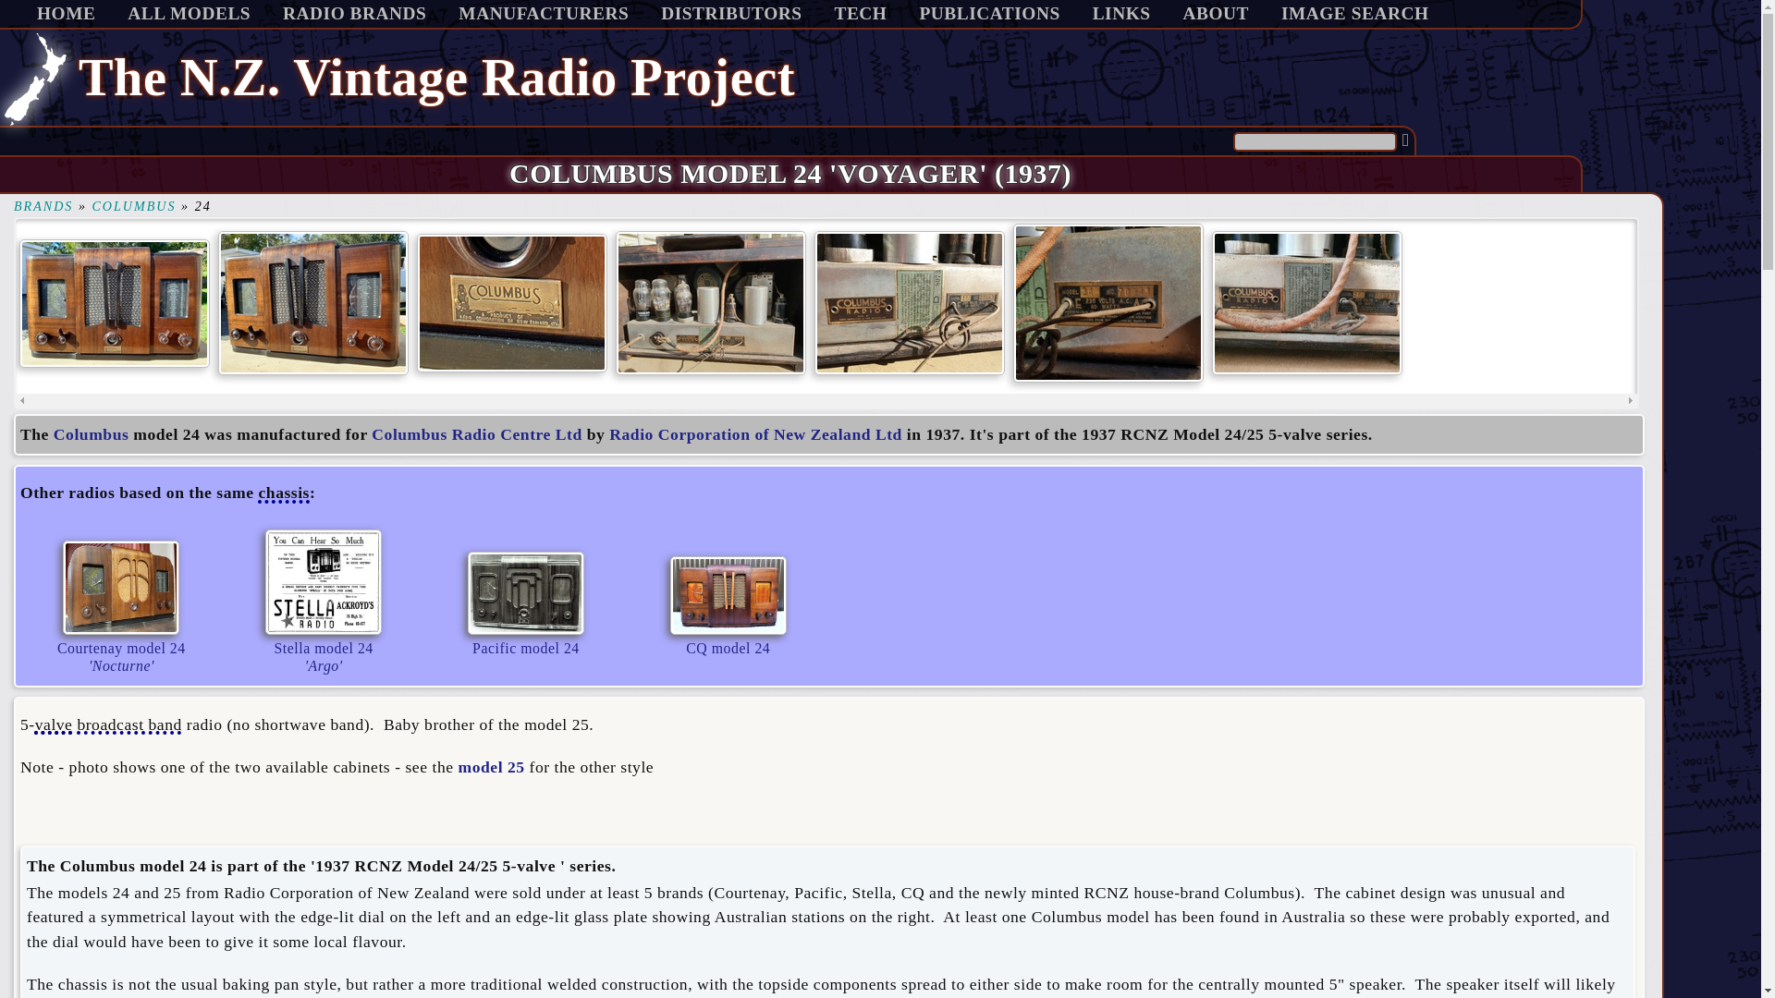 The width and height of the screenshot is (1775, 998). Describe the element at coordinates (831, 77) in the screenshot. I see `ABOUT` at that location.